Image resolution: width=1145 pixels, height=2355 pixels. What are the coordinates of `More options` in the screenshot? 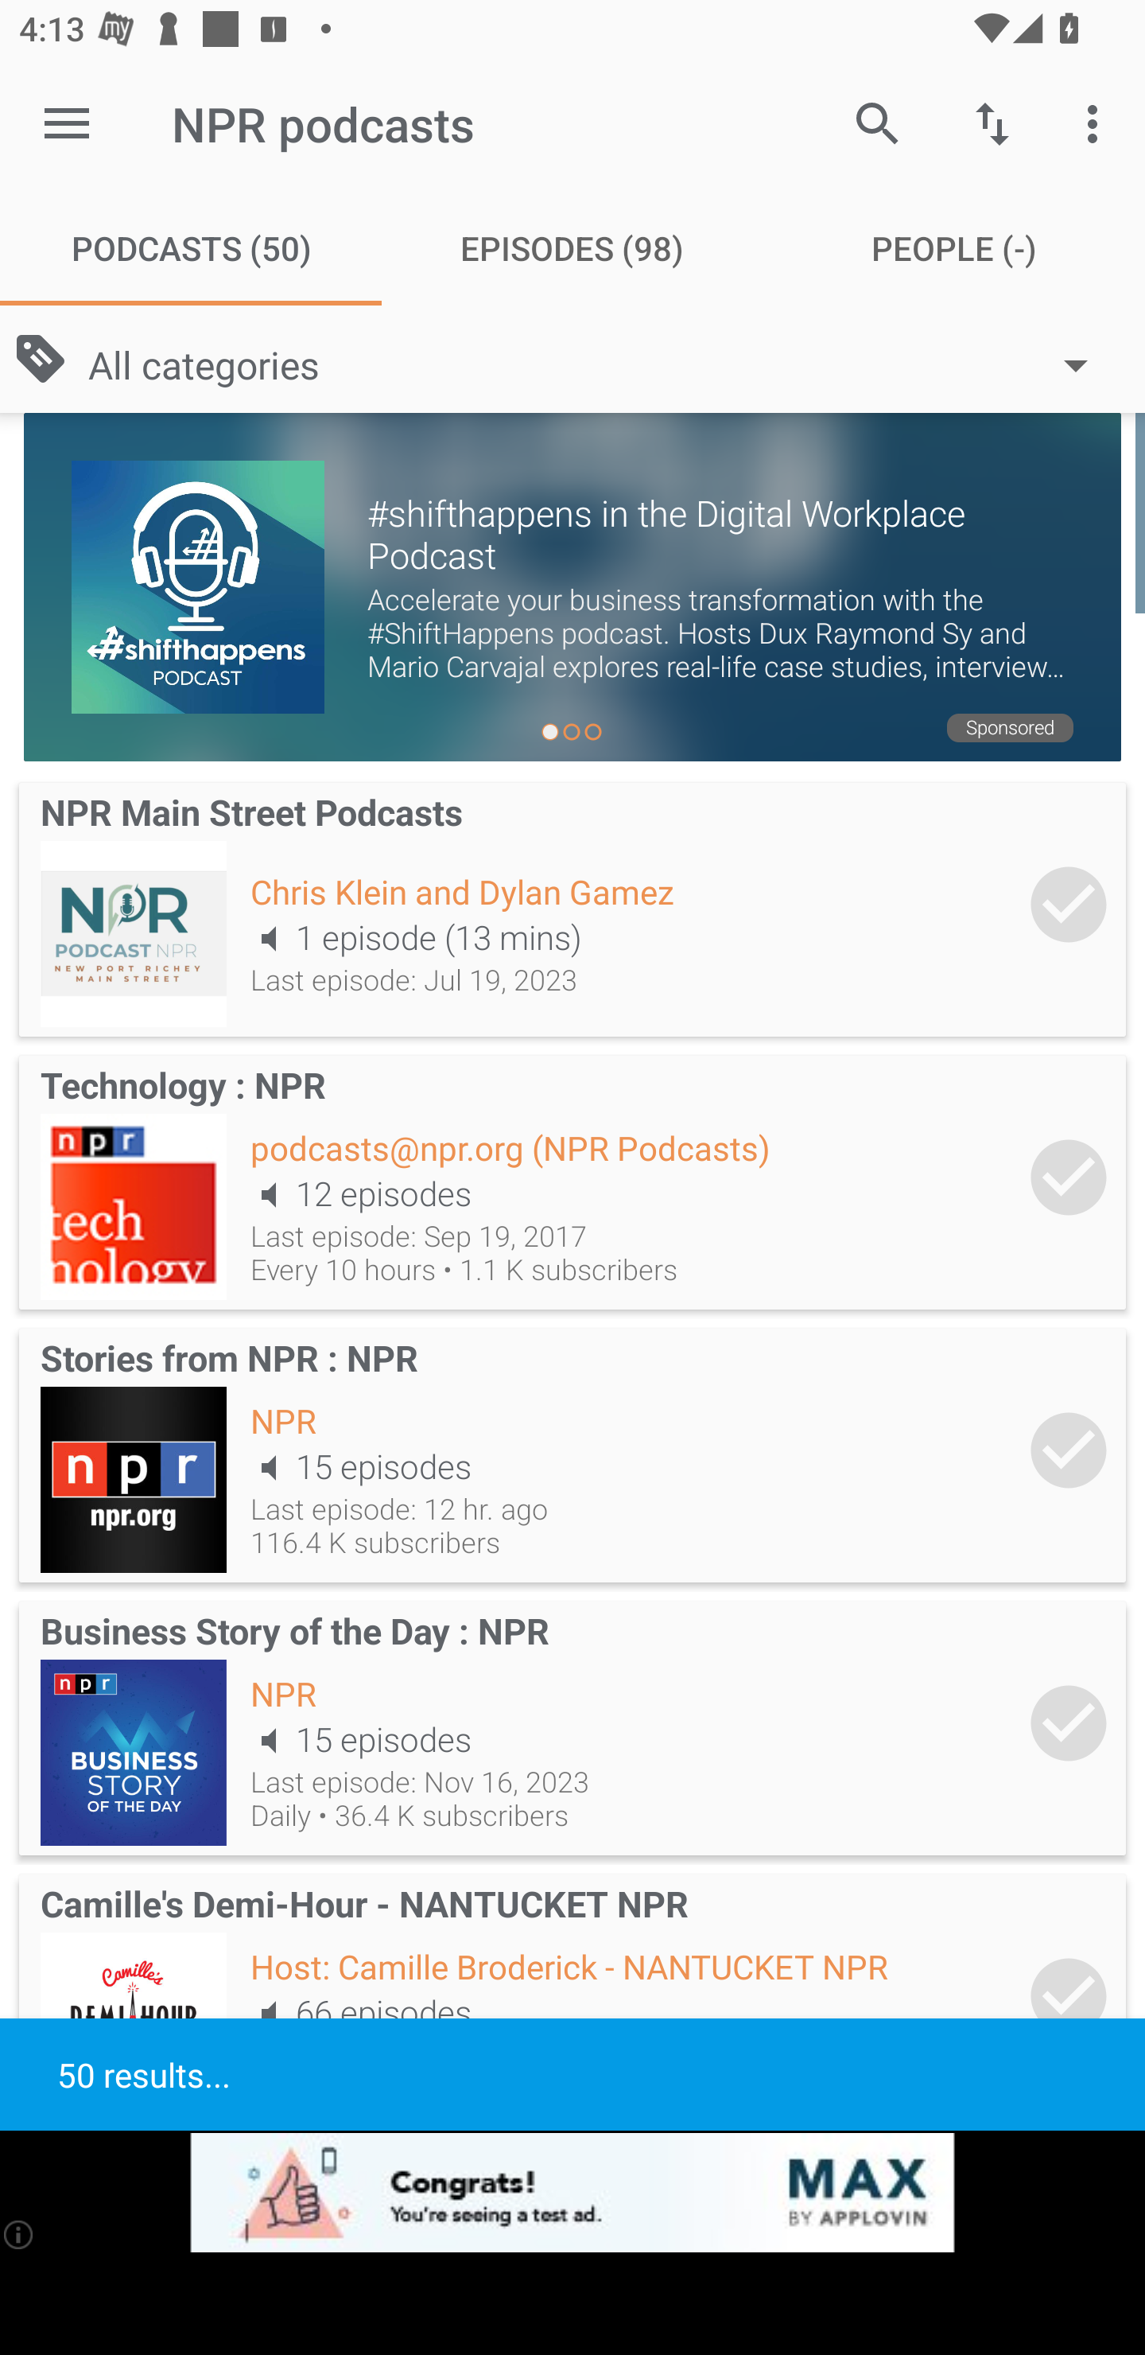 It's located at (1097, 123).